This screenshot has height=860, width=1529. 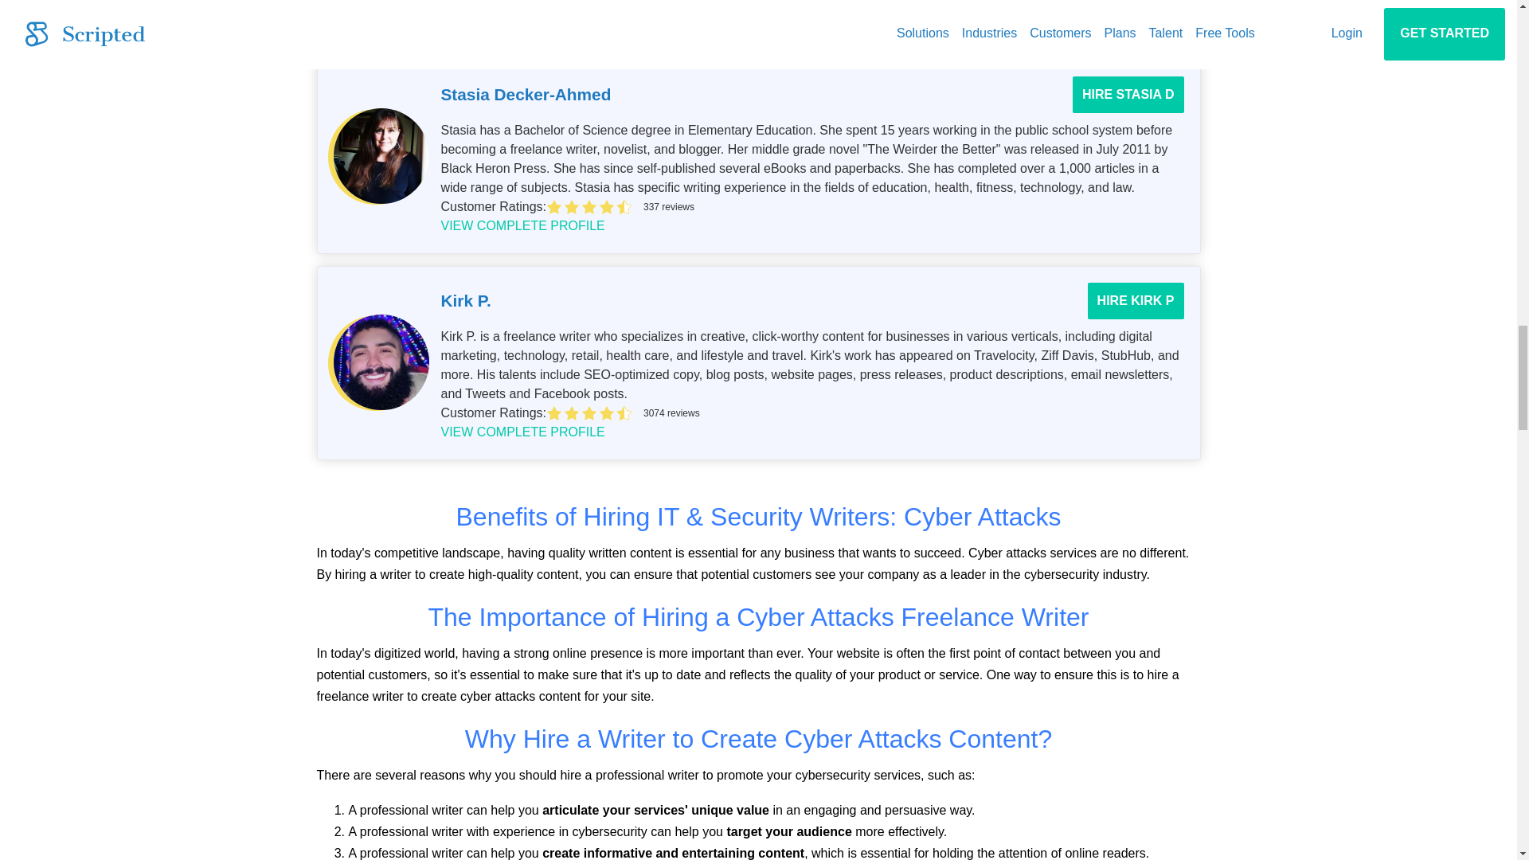 What do you see at coordinates (865, 412) in the screenshot?
I see `4.8 Average Rating` at bounding box center [865, 412].